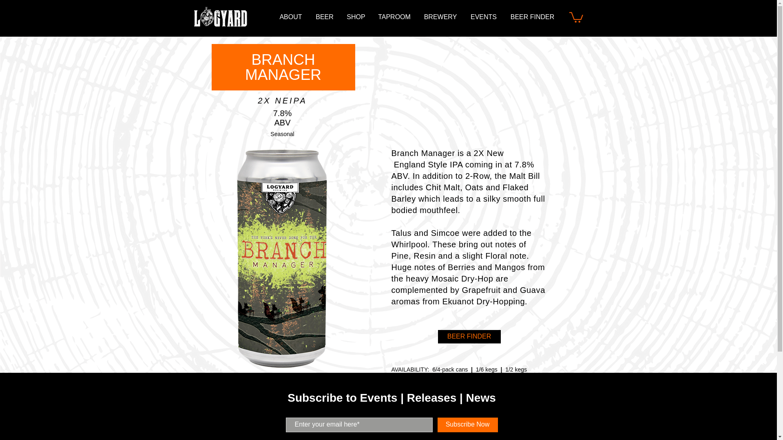  I want to click on BEER FINDER, so click(469, 337).